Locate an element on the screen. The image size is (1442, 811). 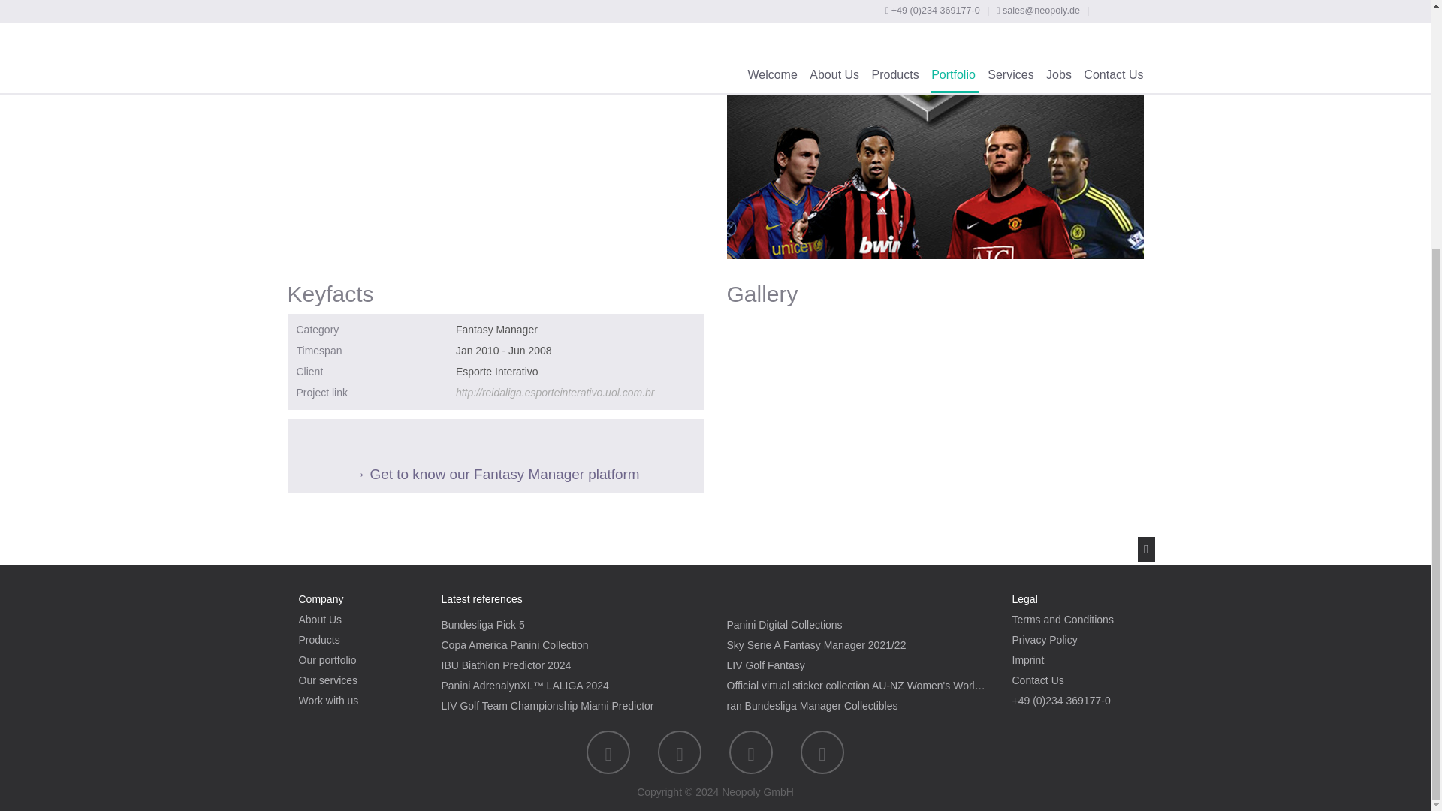
Get to know our Fantasy Manager platform is located at coordinates (495, 454).